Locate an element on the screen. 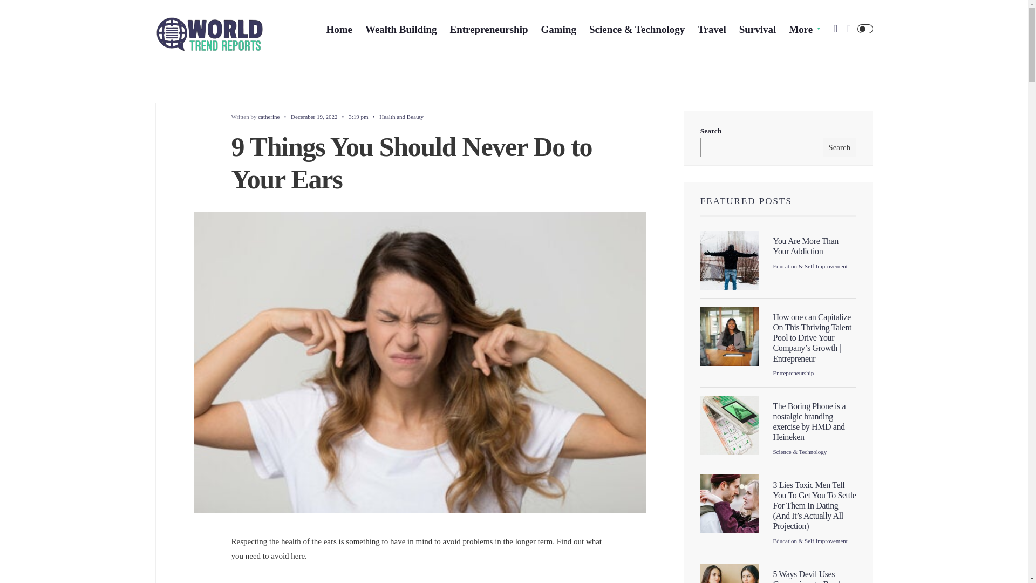 This screenshot has height=583, width=1036. FEATURED POSTS is located at coordinates (746, 201).